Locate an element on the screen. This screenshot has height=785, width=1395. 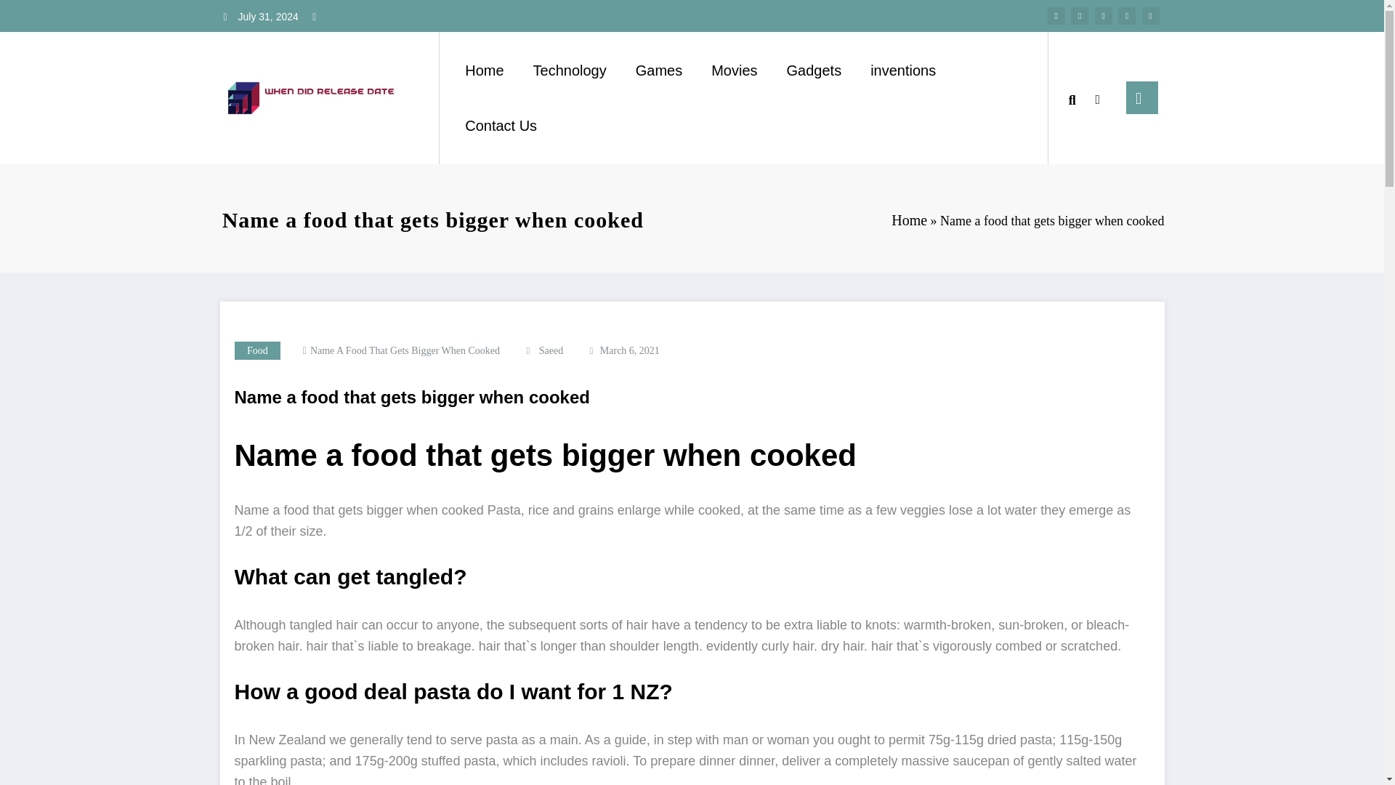
Contact Us is located at coordinates (501, 126).